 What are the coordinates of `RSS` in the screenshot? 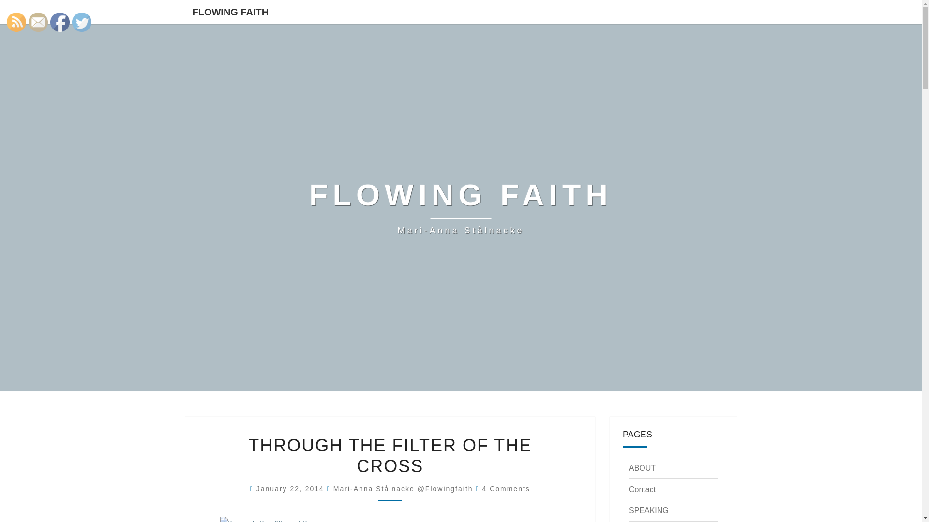 It's located at (16, 22).